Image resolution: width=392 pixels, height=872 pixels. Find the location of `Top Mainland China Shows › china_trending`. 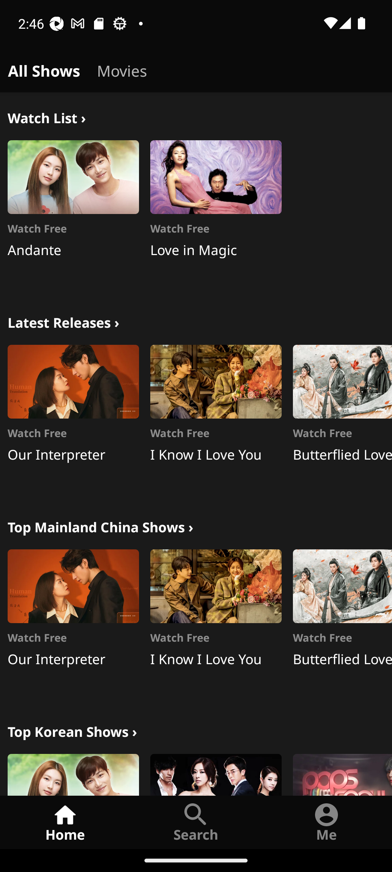

Top Mainland China Shows › china_trending is located at coordinates (100, 526).